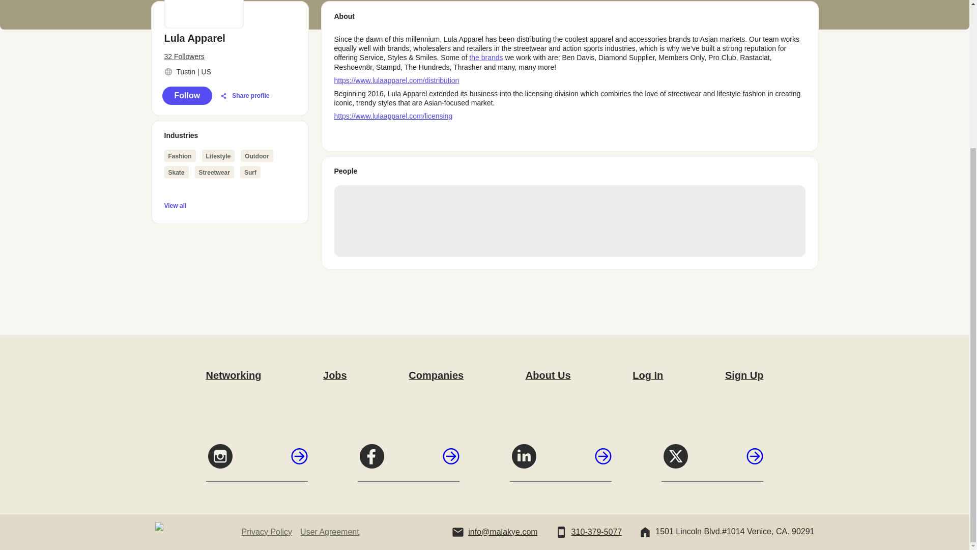 Image resolution: width=977 pixels, height=550 pixels. What do you see at coordinates (335, 375) in the screenshot?
I see `Jobs` at bounding box center [335, 375].